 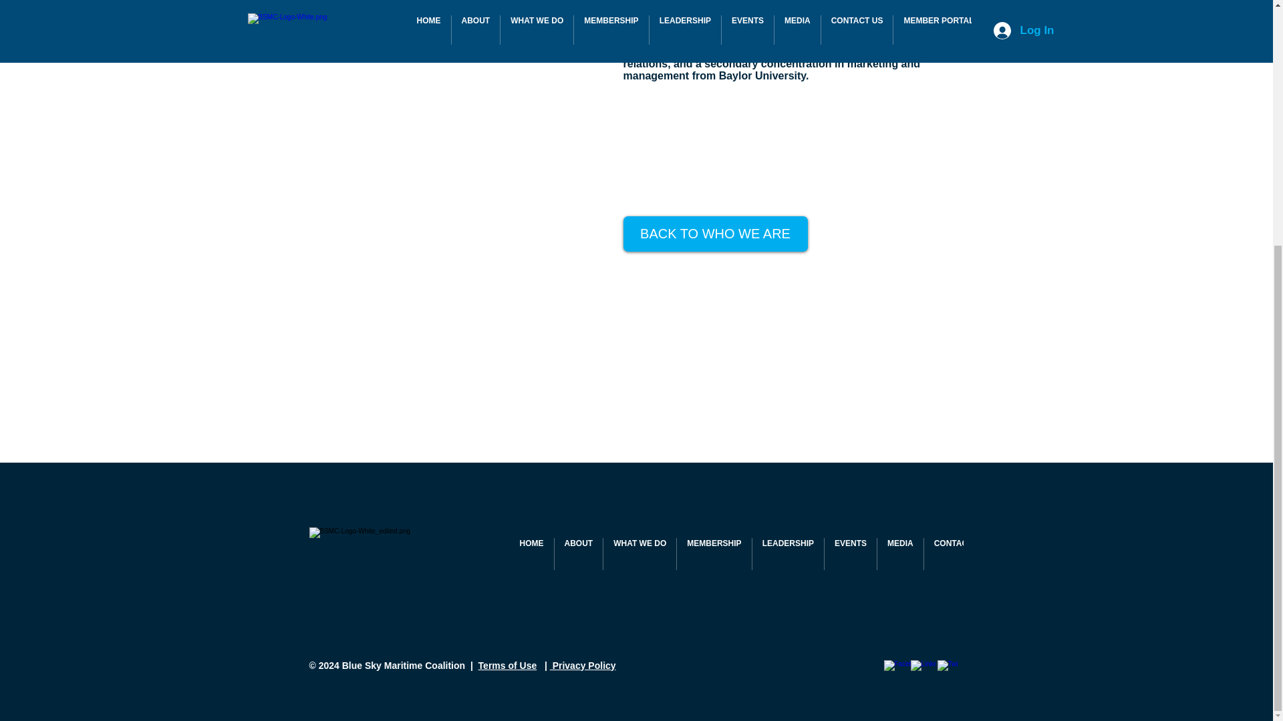 What do you see at coordinates (787, 554) in the screenshot?
I see `LEADERSHIP` at bounding box center [787, 554].